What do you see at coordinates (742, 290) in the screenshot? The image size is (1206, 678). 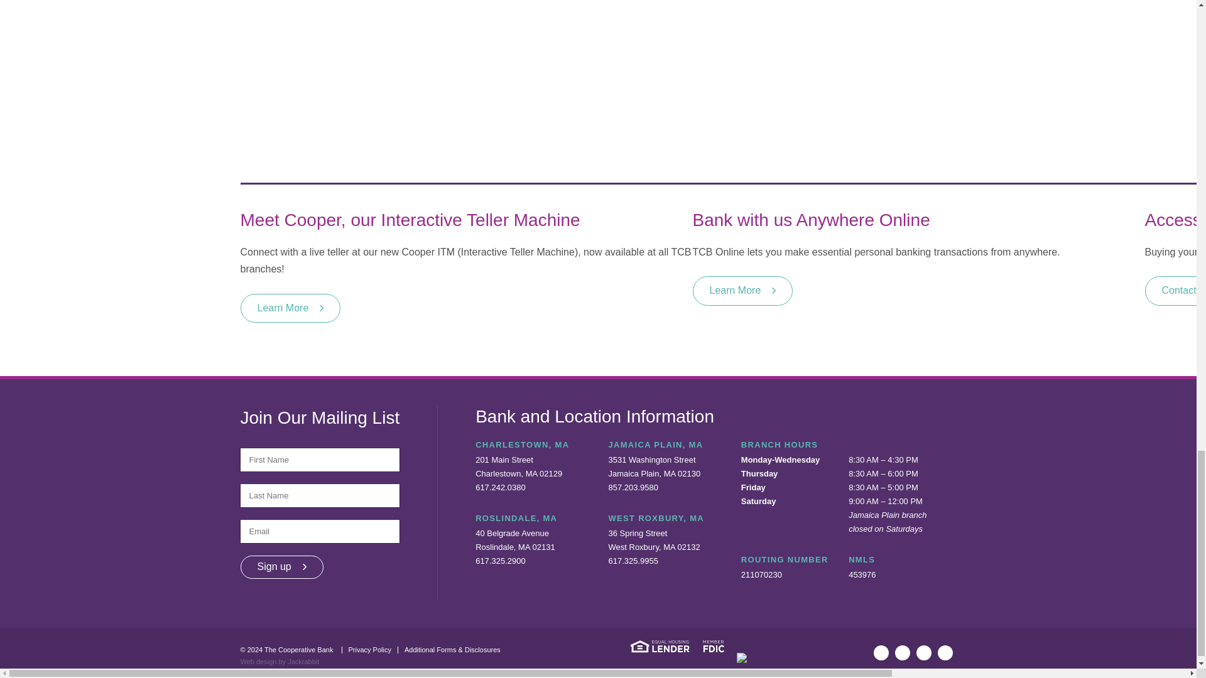 I see `Learn More` at bounding box center [742, 290].